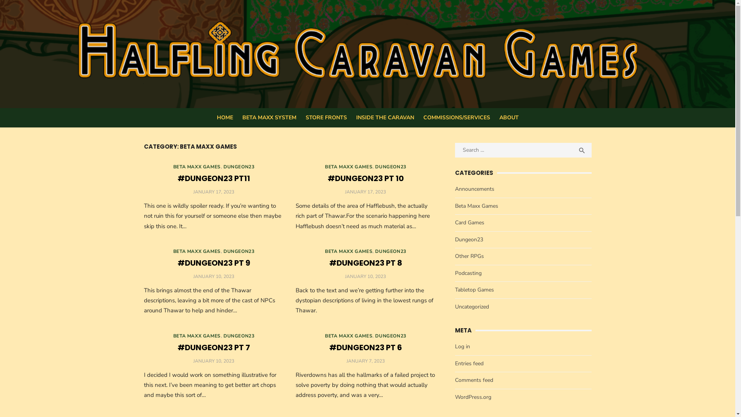 The height and width of the screenshot is (417, 741). I want to click on WordPress.org, so click(473, 397).